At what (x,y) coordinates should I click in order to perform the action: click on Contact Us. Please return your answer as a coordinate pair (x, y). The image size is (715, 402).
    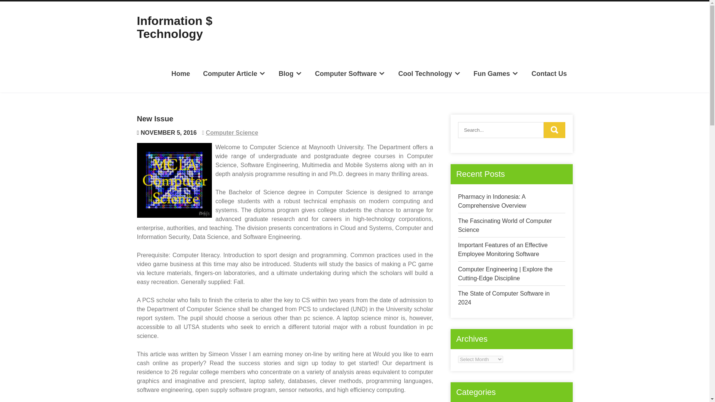
    Looking at the image, I should click on (549, 73).